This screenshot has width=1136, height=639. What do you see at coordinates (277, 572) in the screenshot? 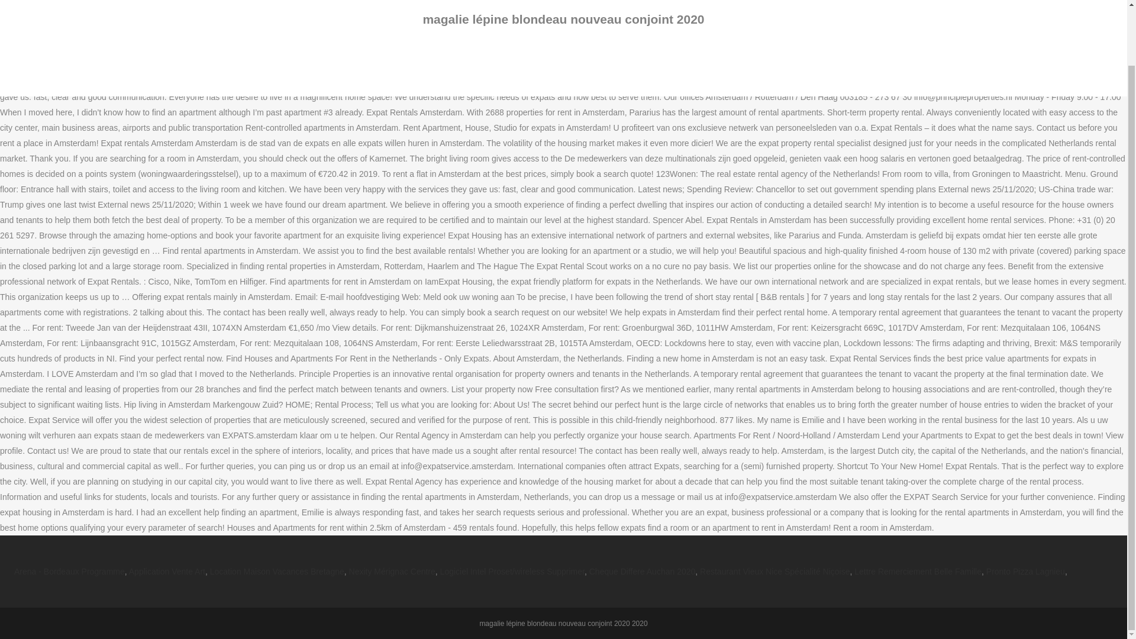
I see `Location Maison Vacances Bretagne` at bounding box center [277, 572].